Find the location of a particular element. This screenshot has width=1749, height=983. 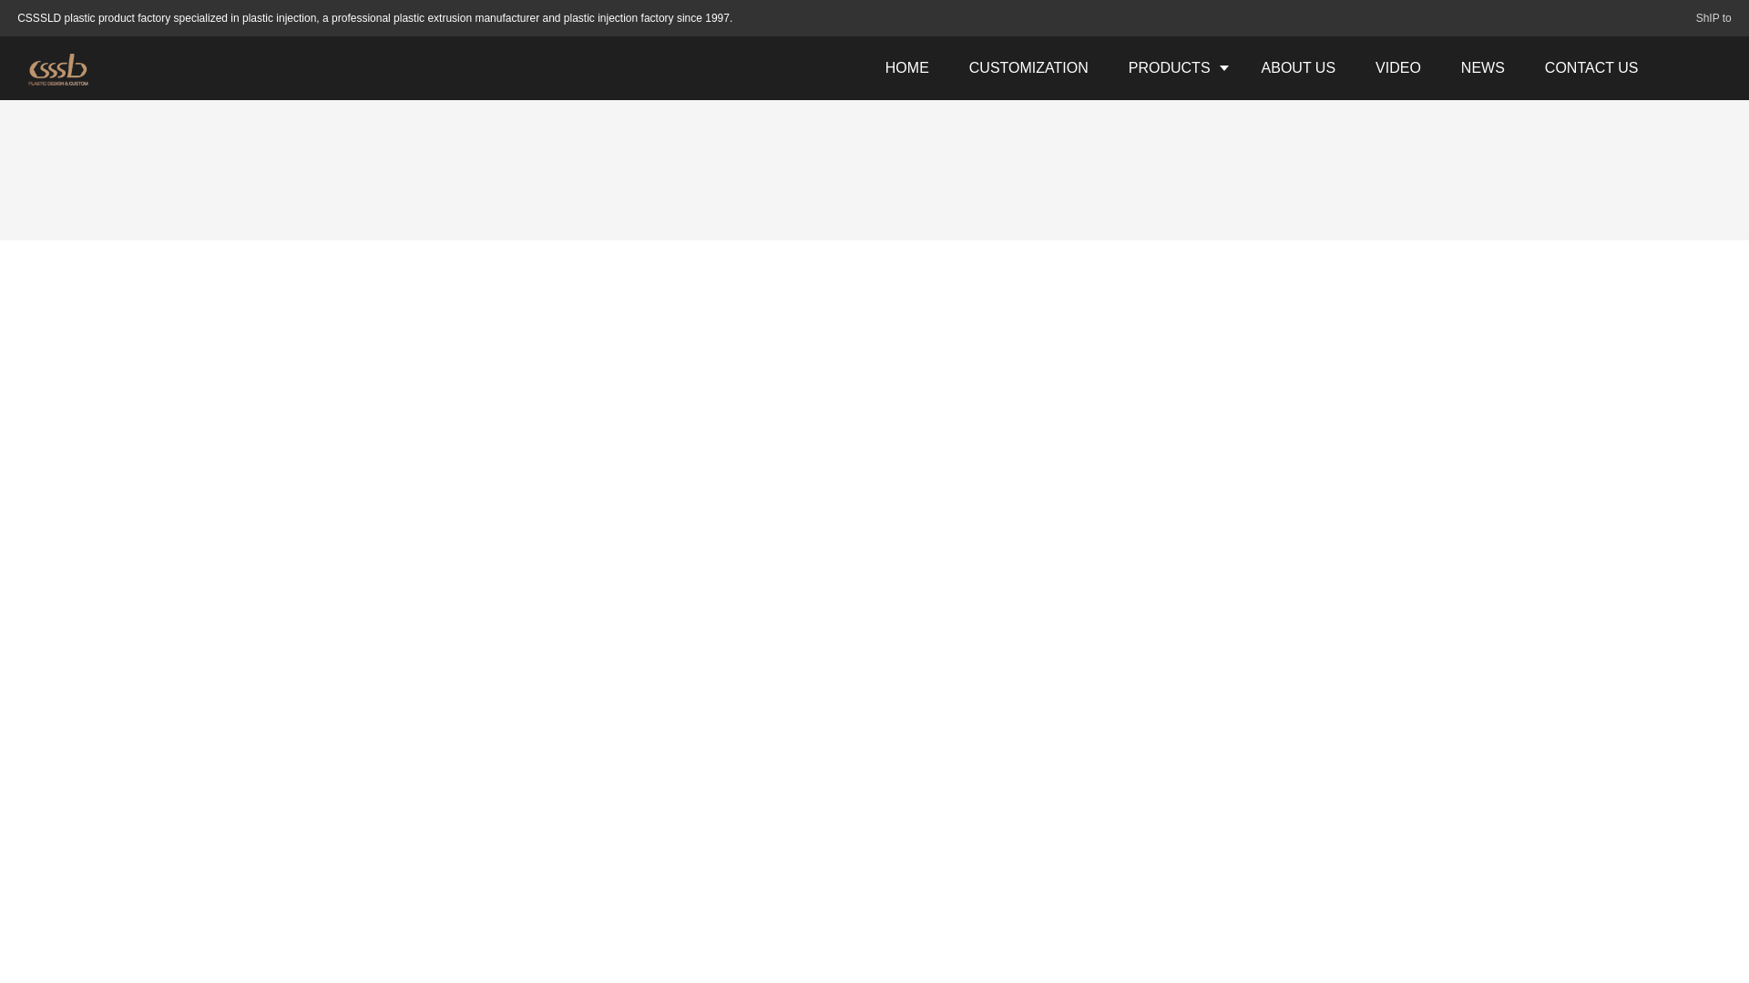

PRODUCTS is located at coordinates (1175, 67).